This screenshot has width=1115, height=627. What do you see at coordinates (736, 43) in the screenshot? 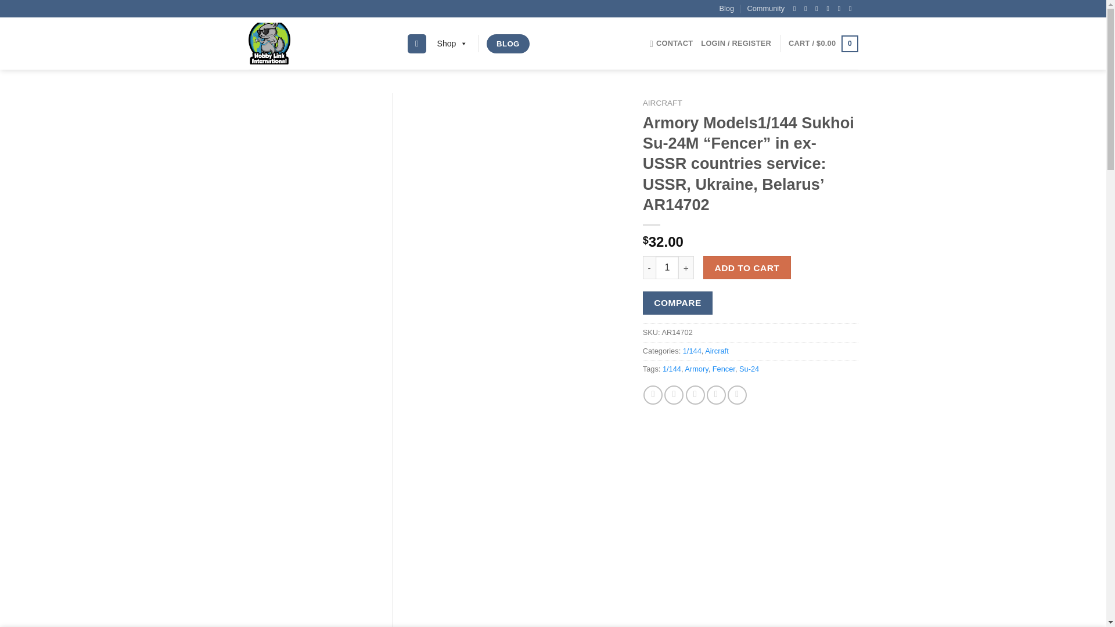
I see `Login` at bounding box center [736, 43].